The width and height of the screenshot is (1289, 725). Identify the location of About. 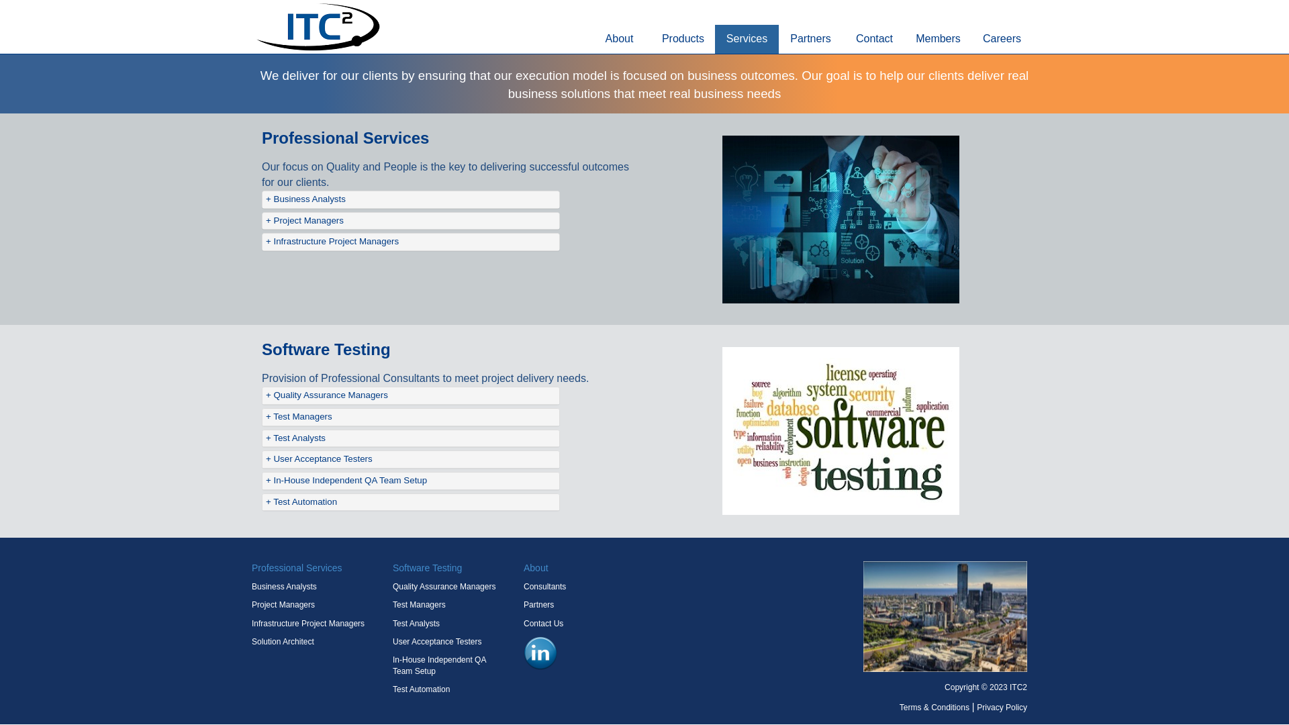
(536, 568).